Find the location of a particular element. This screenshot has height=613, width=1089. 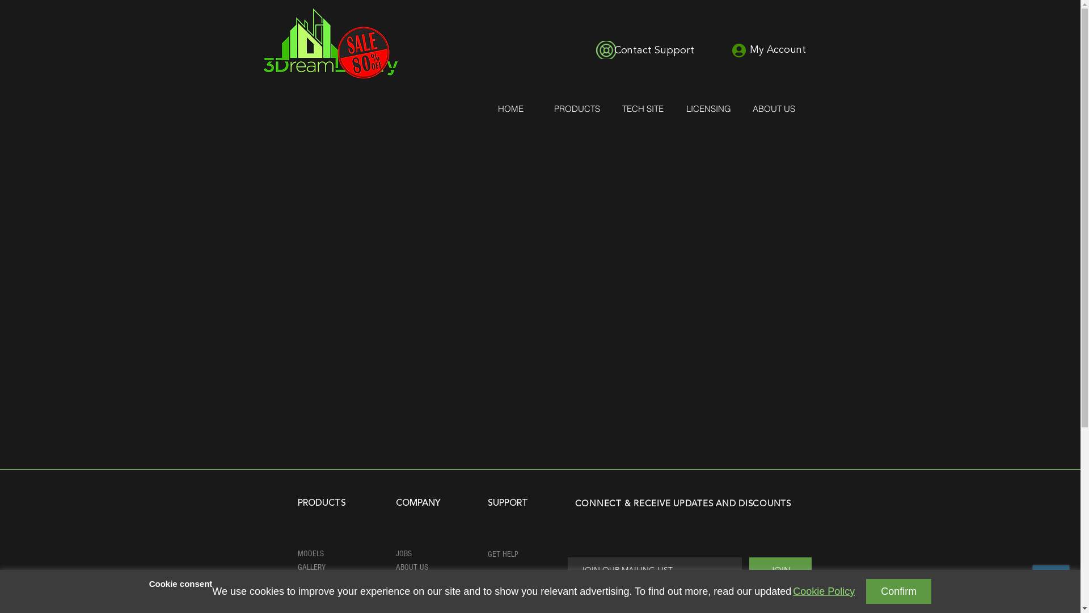

Cookie Policy is located at coordinates (824, 591).